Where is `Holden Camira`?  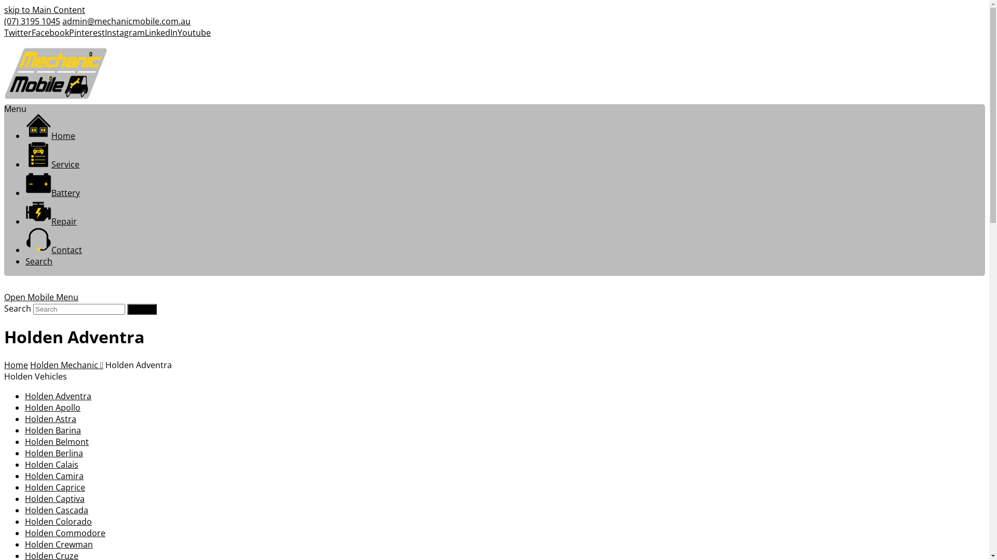 Holden Camira is located at coordinates (54, 476).